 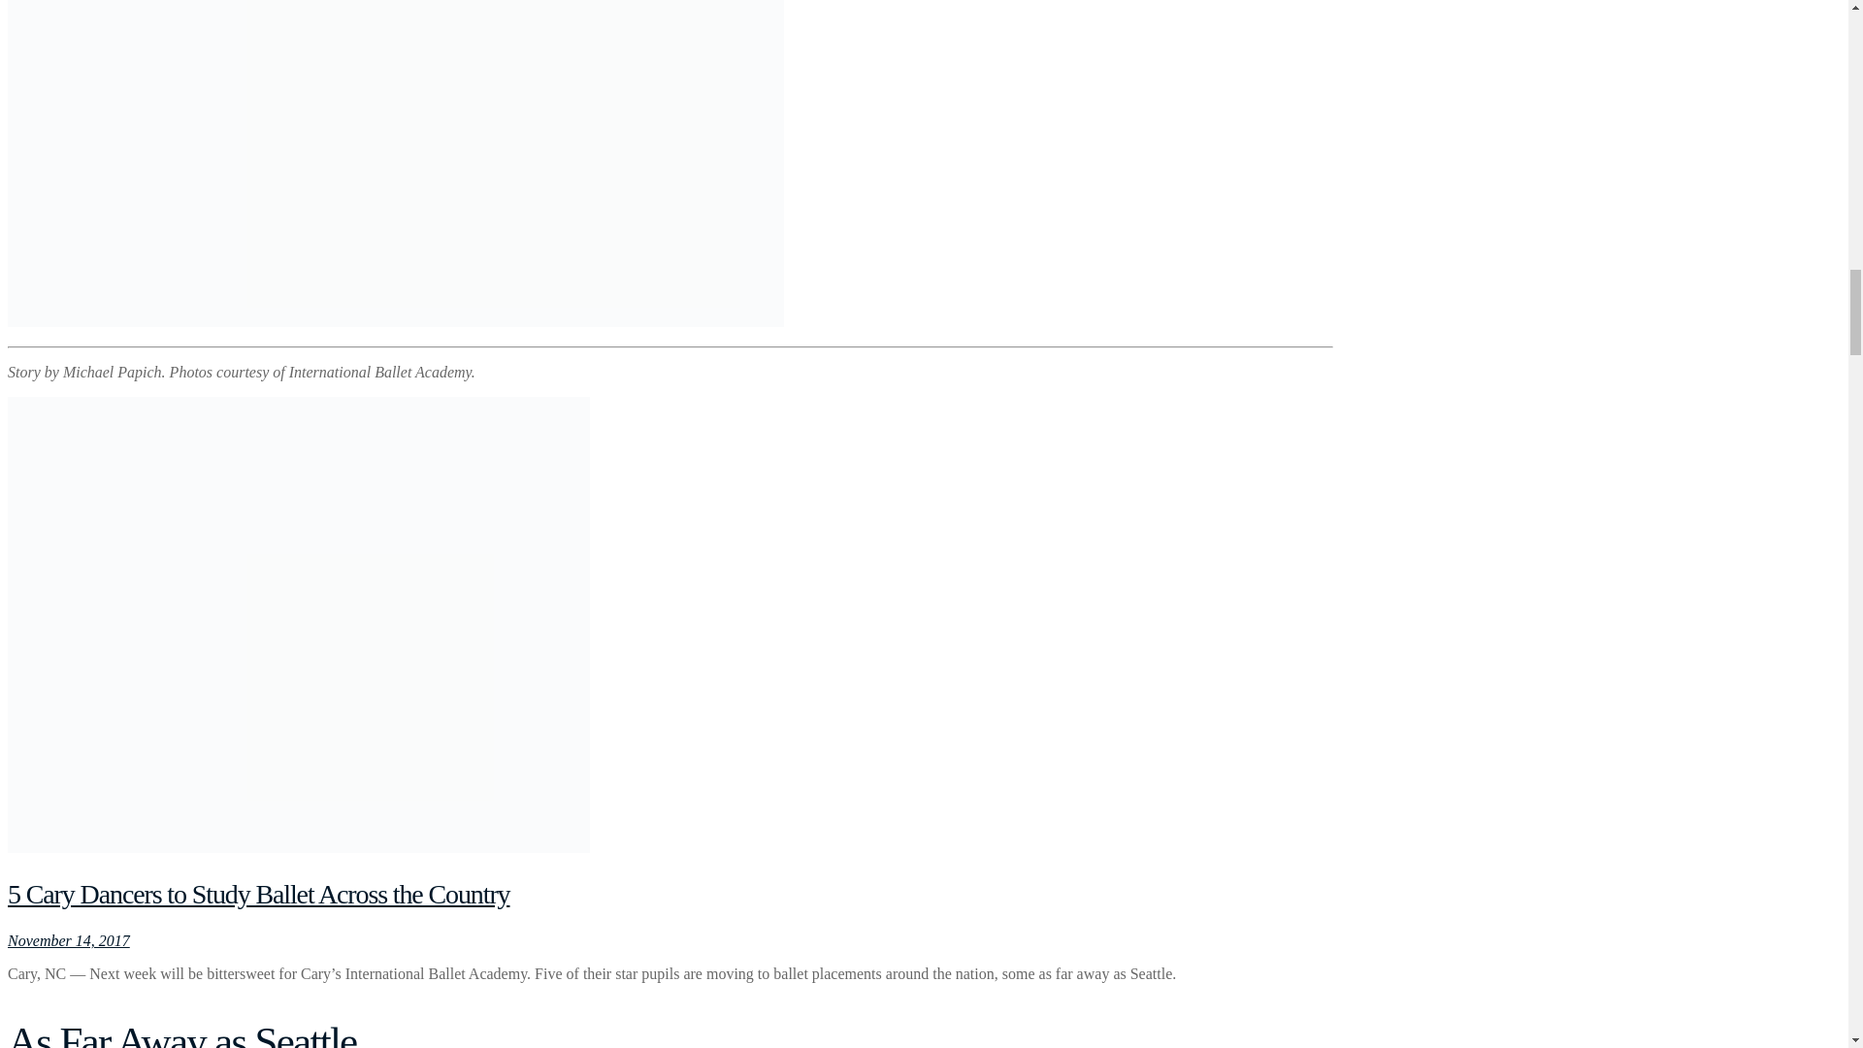 What do you see at coordinates (68, 941) in the screenshot?
I see `November 14, 2017` at bounding box center [68, 941].